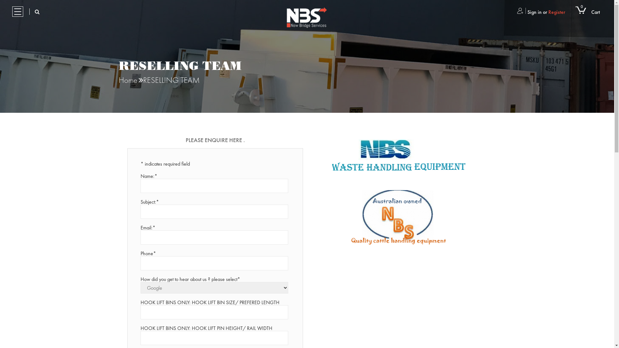 Image resolution: width=619 pixels, height=348 pixels. What do you see at coordinates (128, 80) in the screenshot?
I see `Home` at bounding box center [128, 80].